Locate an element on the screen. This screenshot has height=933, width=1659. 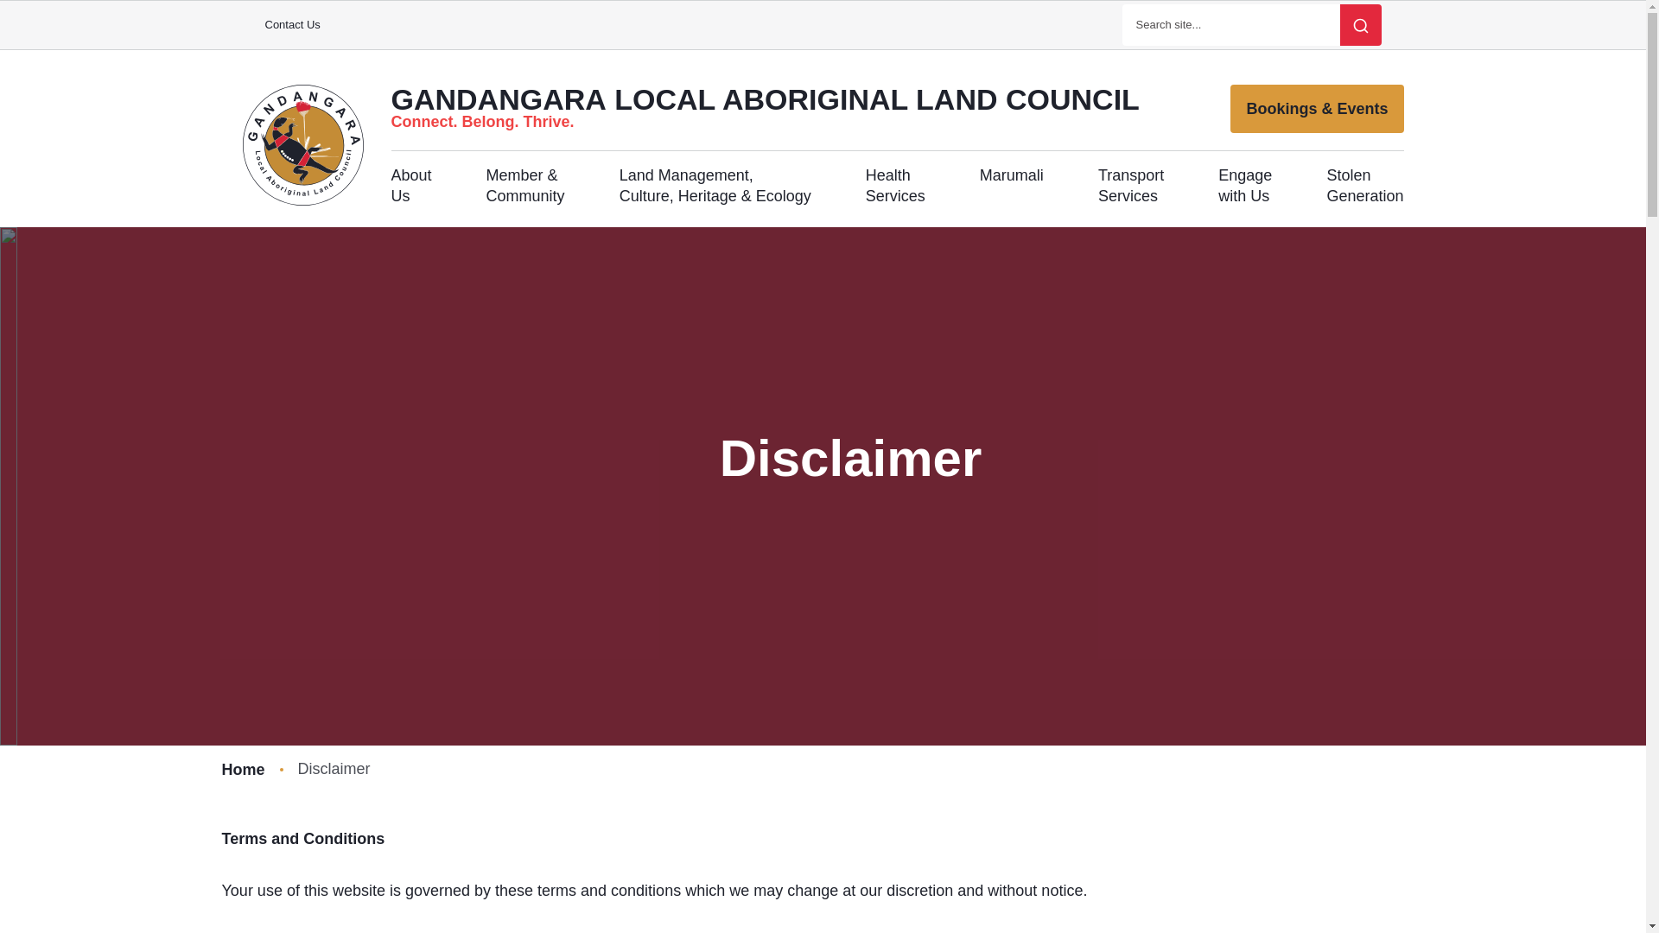
Engage
with Us is located at coordinates (1245, 186).